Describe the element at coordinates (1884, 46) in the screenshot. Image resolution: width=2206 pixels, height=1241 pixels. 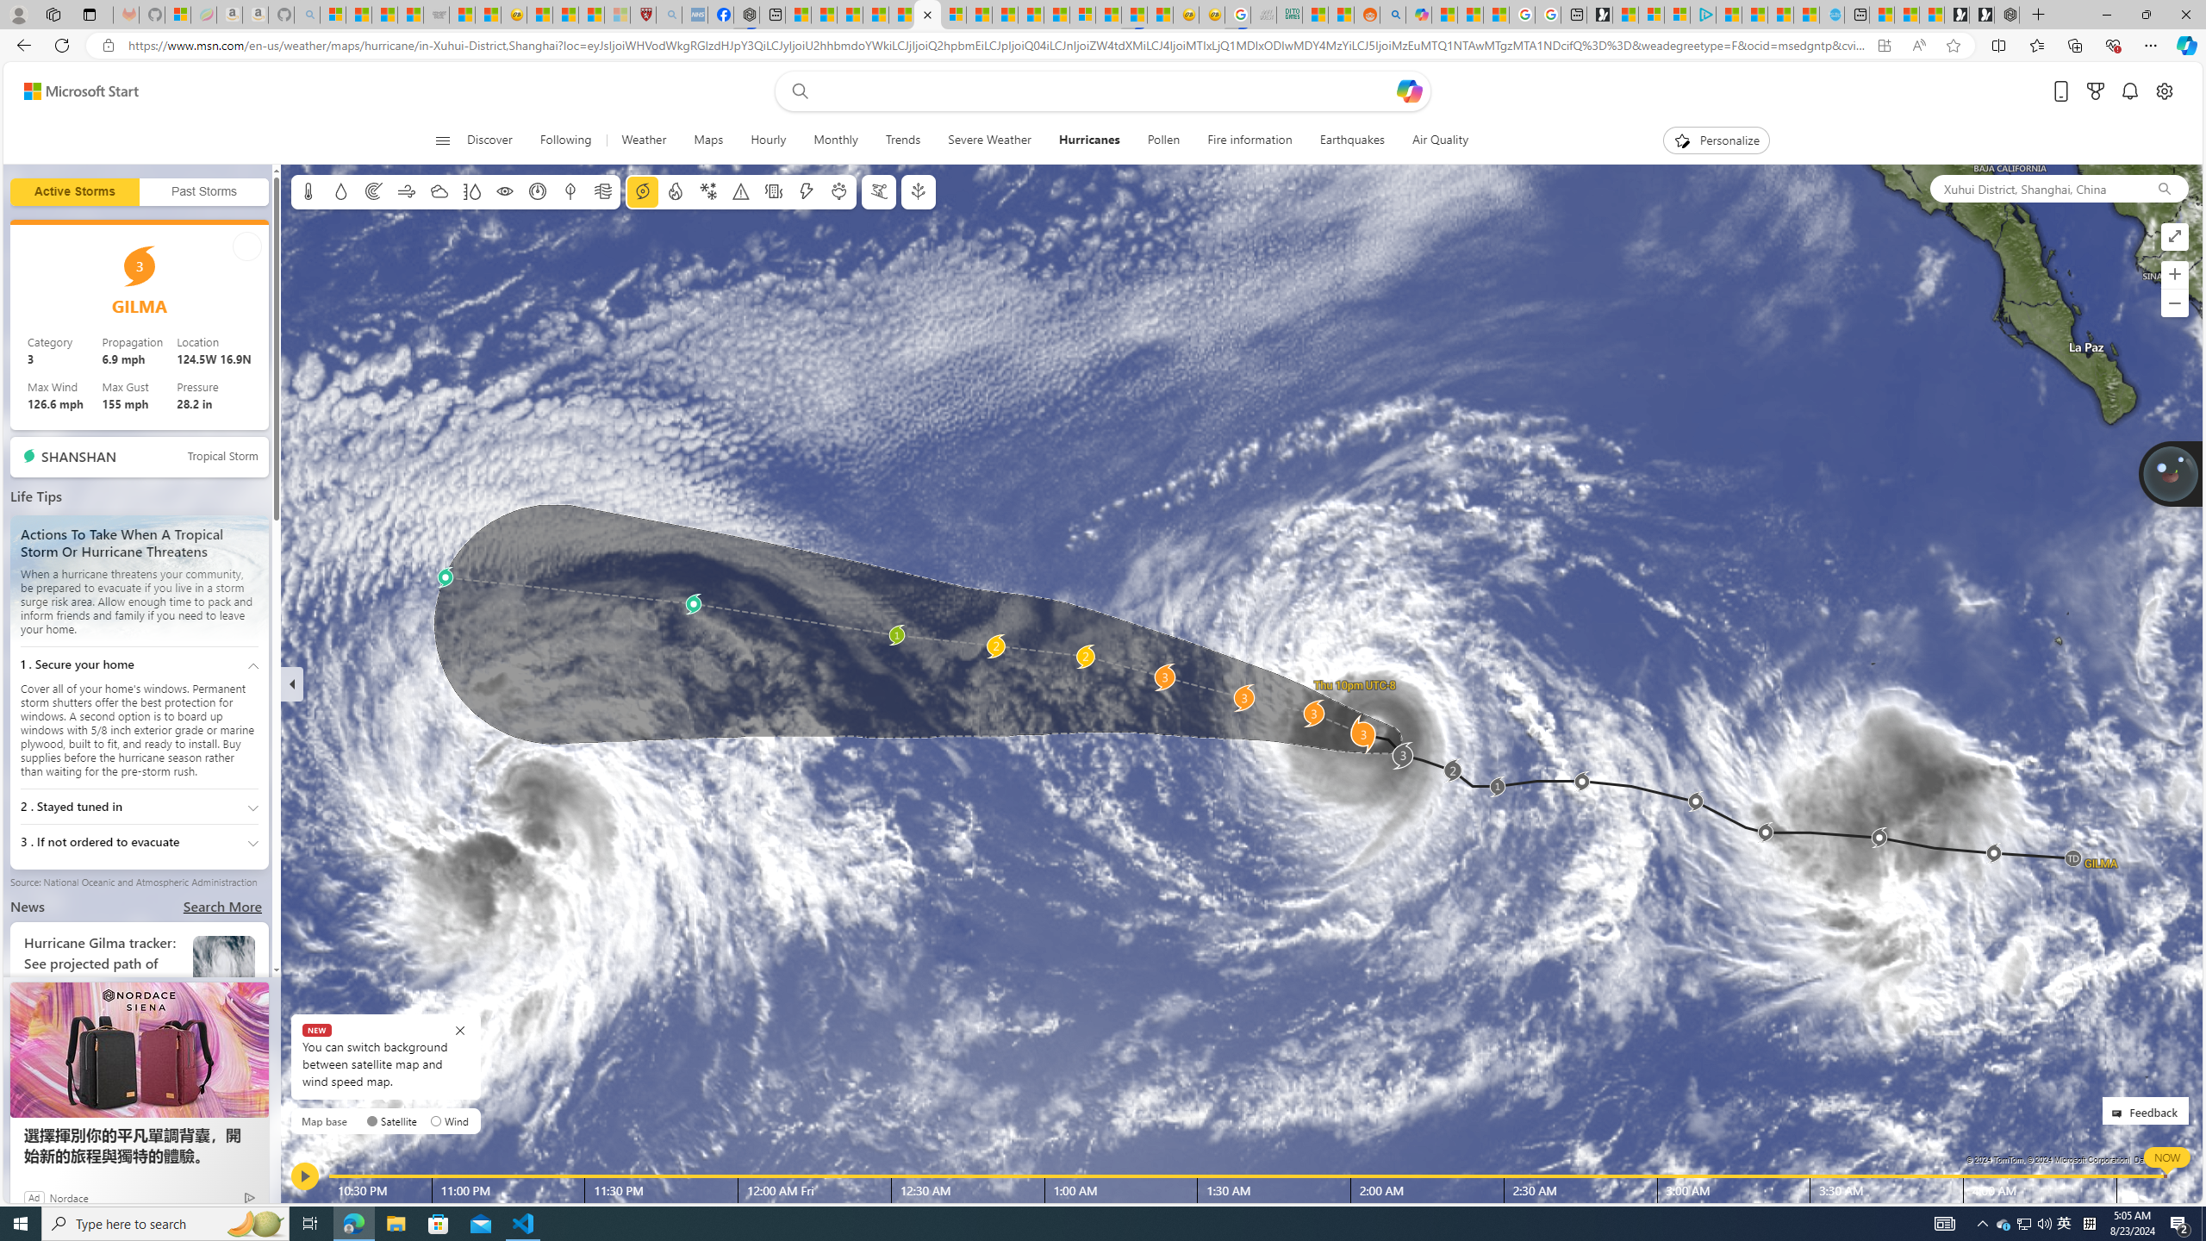
I see `App available. Install Microsoft Start Weather` at that location.